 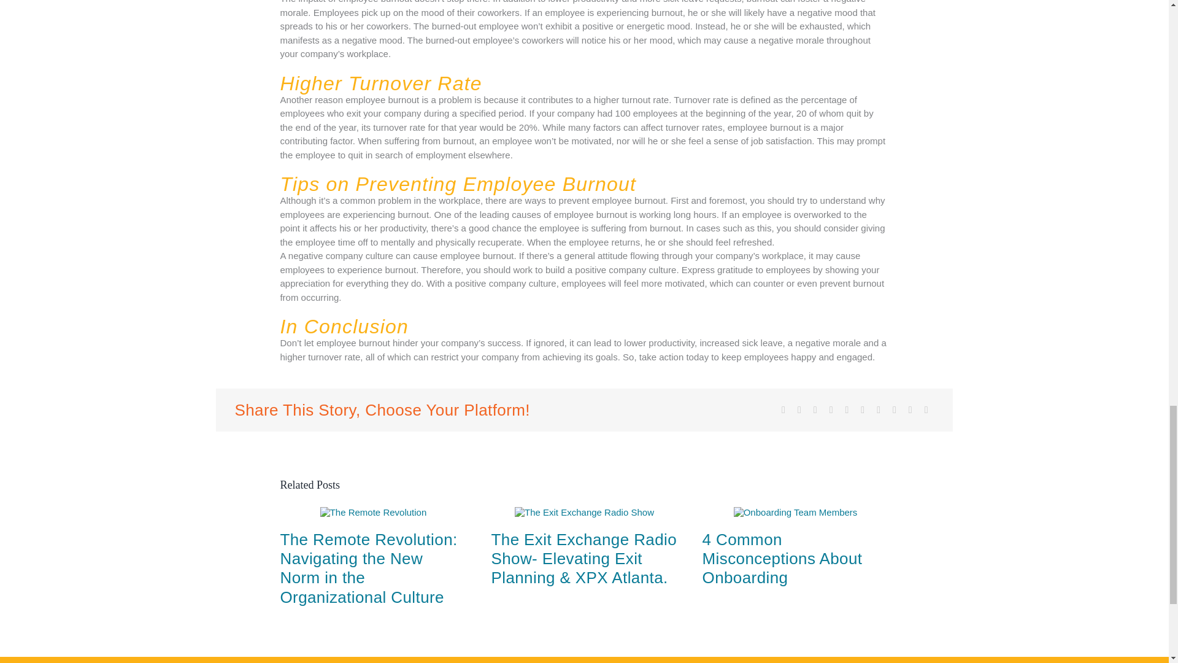 I want to click on Facebook, so click(x=783, y=410).